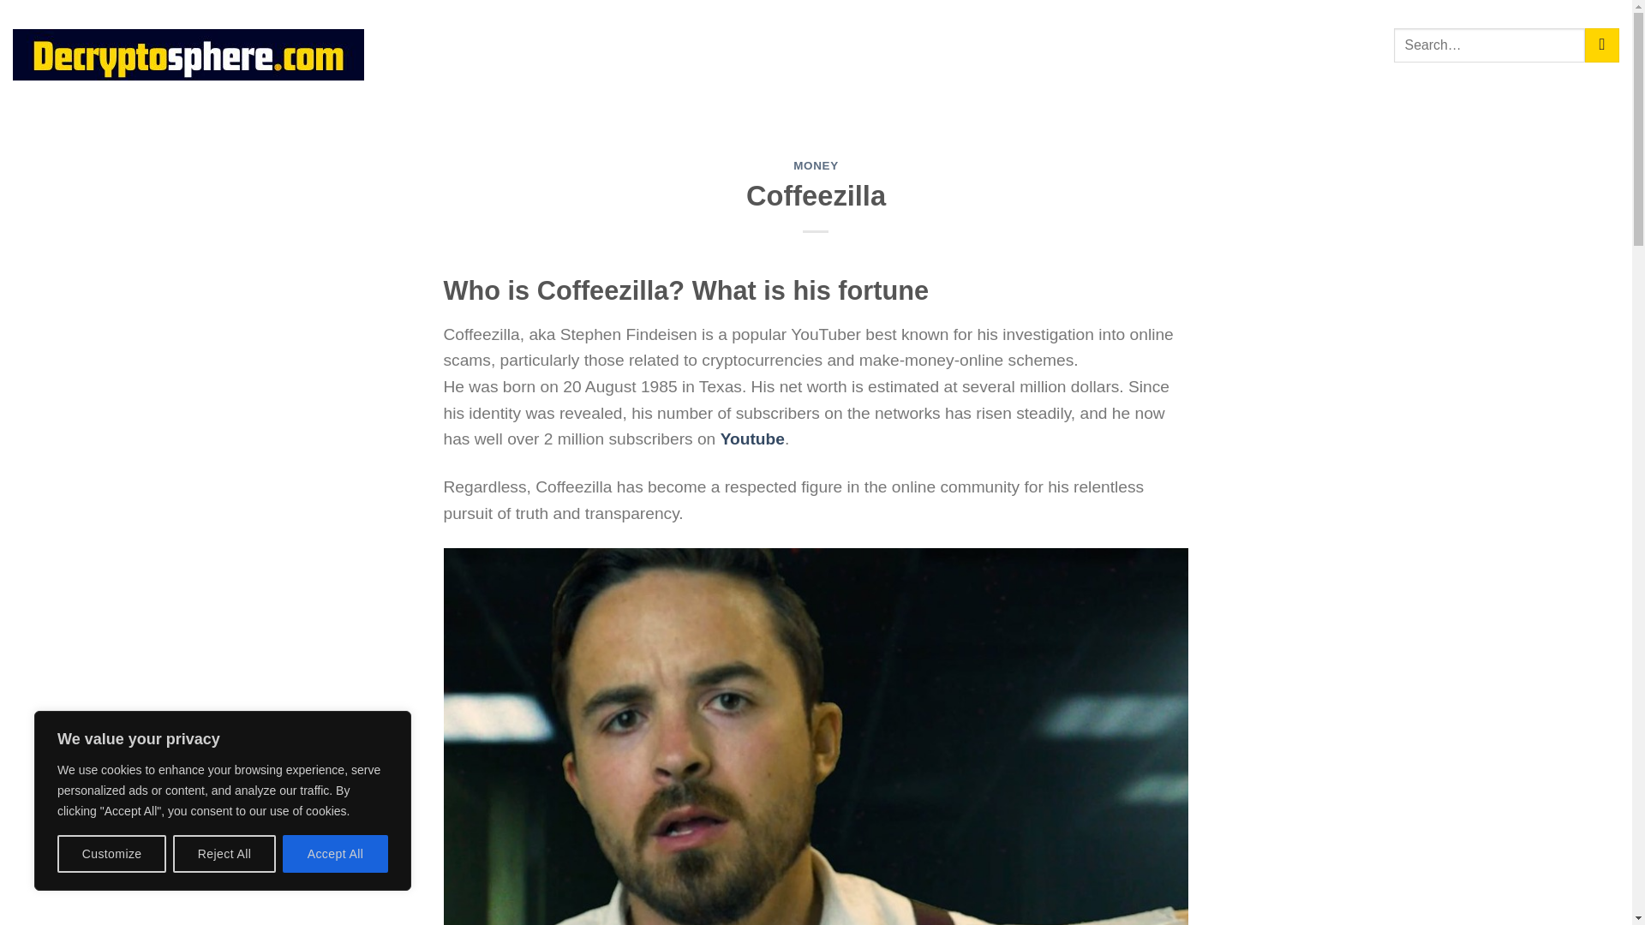 The image size is (1645, 925). What do you see at coordinates (426, 45) in the screenshot?
I see `HOME` at bounding box center [426, 45].